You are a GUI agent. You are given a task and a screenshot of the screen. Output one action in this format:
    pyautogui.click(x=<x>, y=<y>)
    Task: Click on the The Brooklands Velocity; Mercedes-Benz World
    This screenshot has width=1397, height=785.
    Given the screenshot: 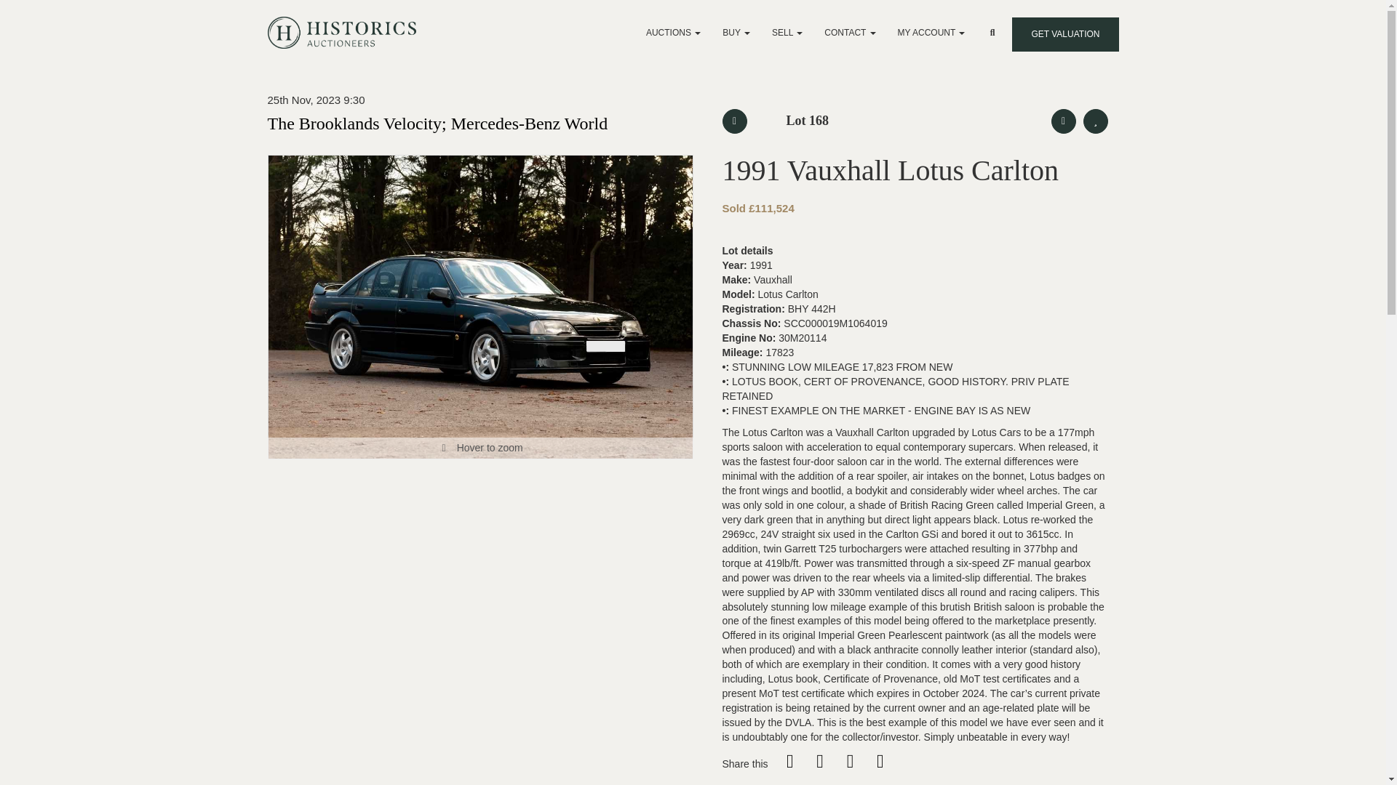 What is the action you would take?
    pyautogui.click(x=438, y=122)
    